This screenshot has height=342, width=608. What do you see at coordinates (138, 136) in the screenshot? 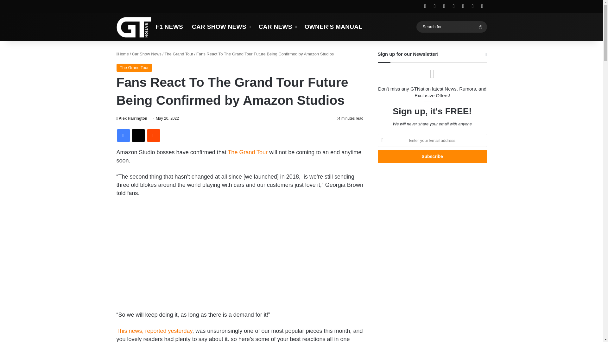
I see `X` at bounding box center [138, 136].